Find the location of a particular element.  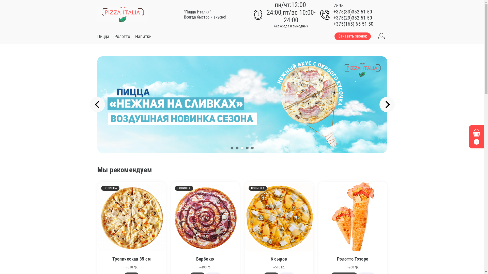

+375(165) 65-51-50 is located at coordinates (360, 24).